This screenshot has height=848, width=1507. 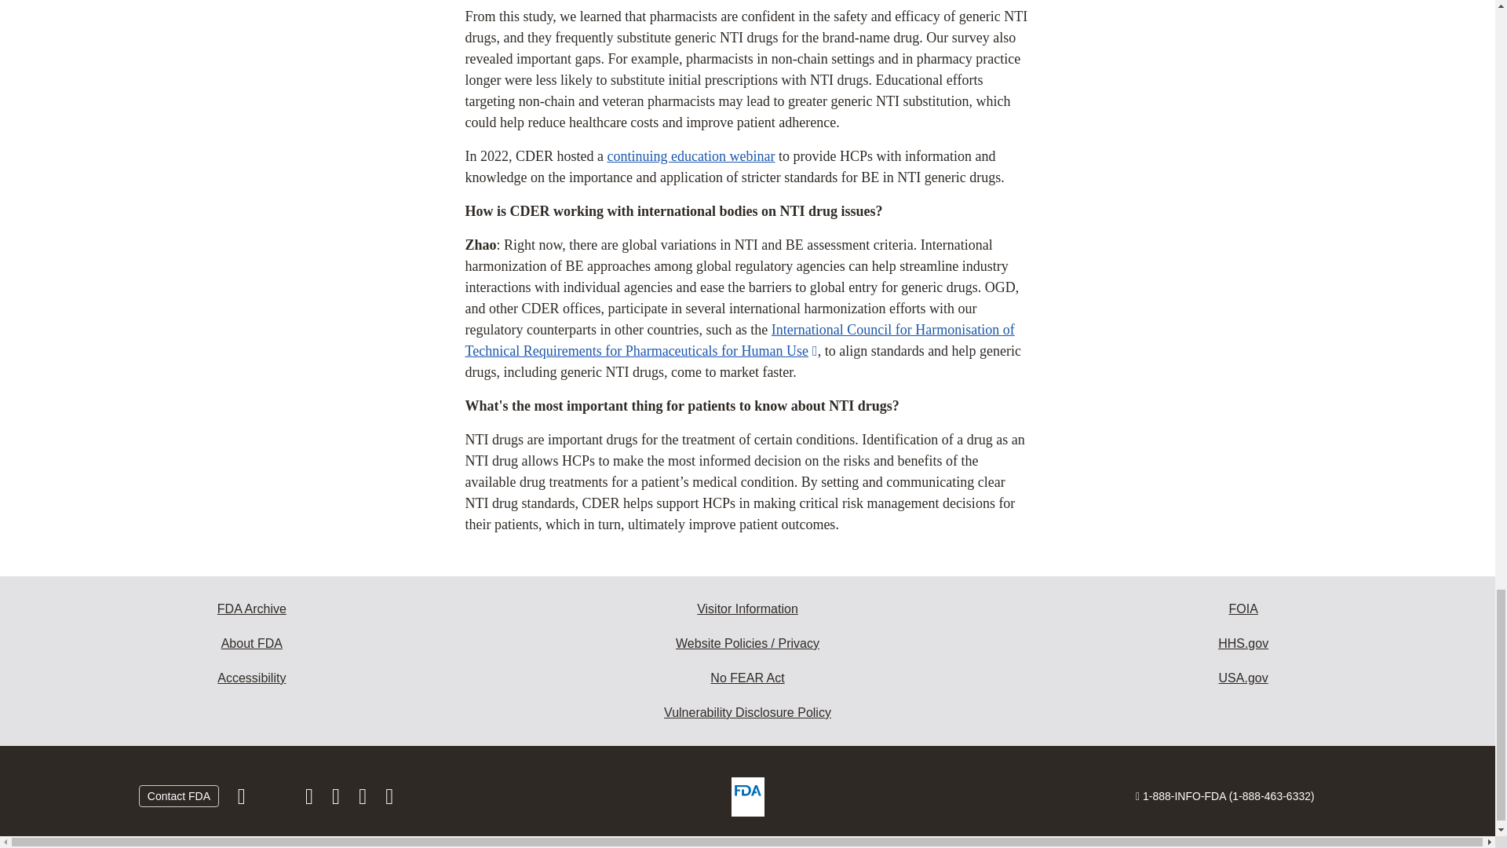 What do you see at coordinates (1243, 644) in the screenshot?
I see `Health and Human Services` at bounding box center [1243, 644].